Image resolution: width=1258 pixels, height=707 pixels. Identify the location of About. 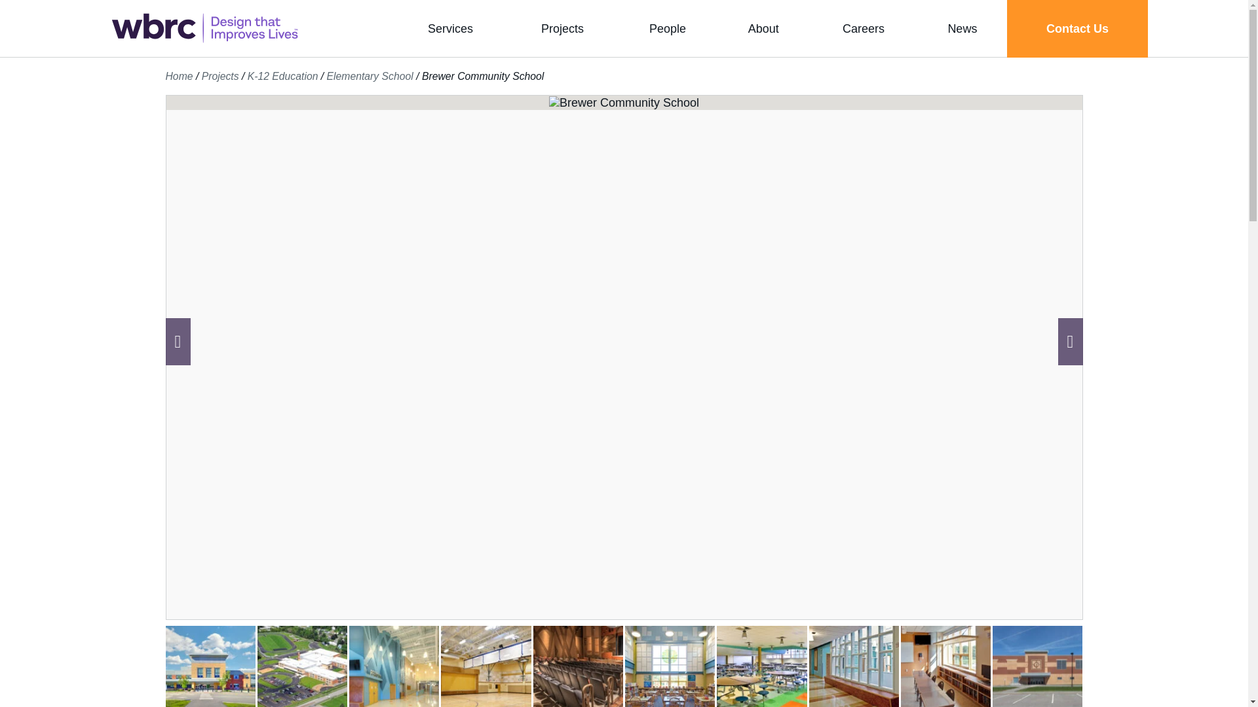
(763, 29).